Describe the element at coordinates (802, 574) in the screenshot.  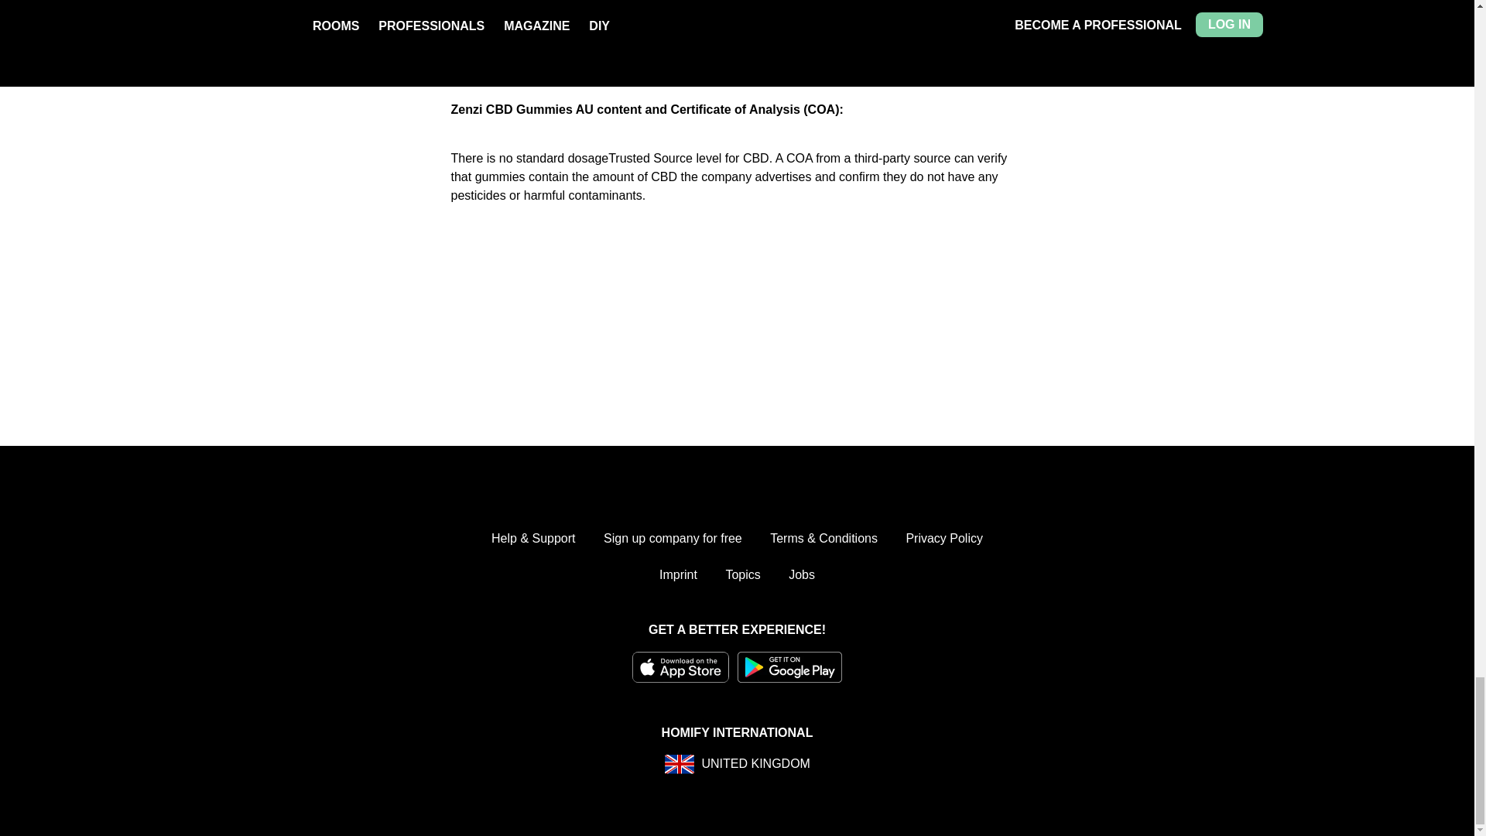
I see `Jobs` at that location.